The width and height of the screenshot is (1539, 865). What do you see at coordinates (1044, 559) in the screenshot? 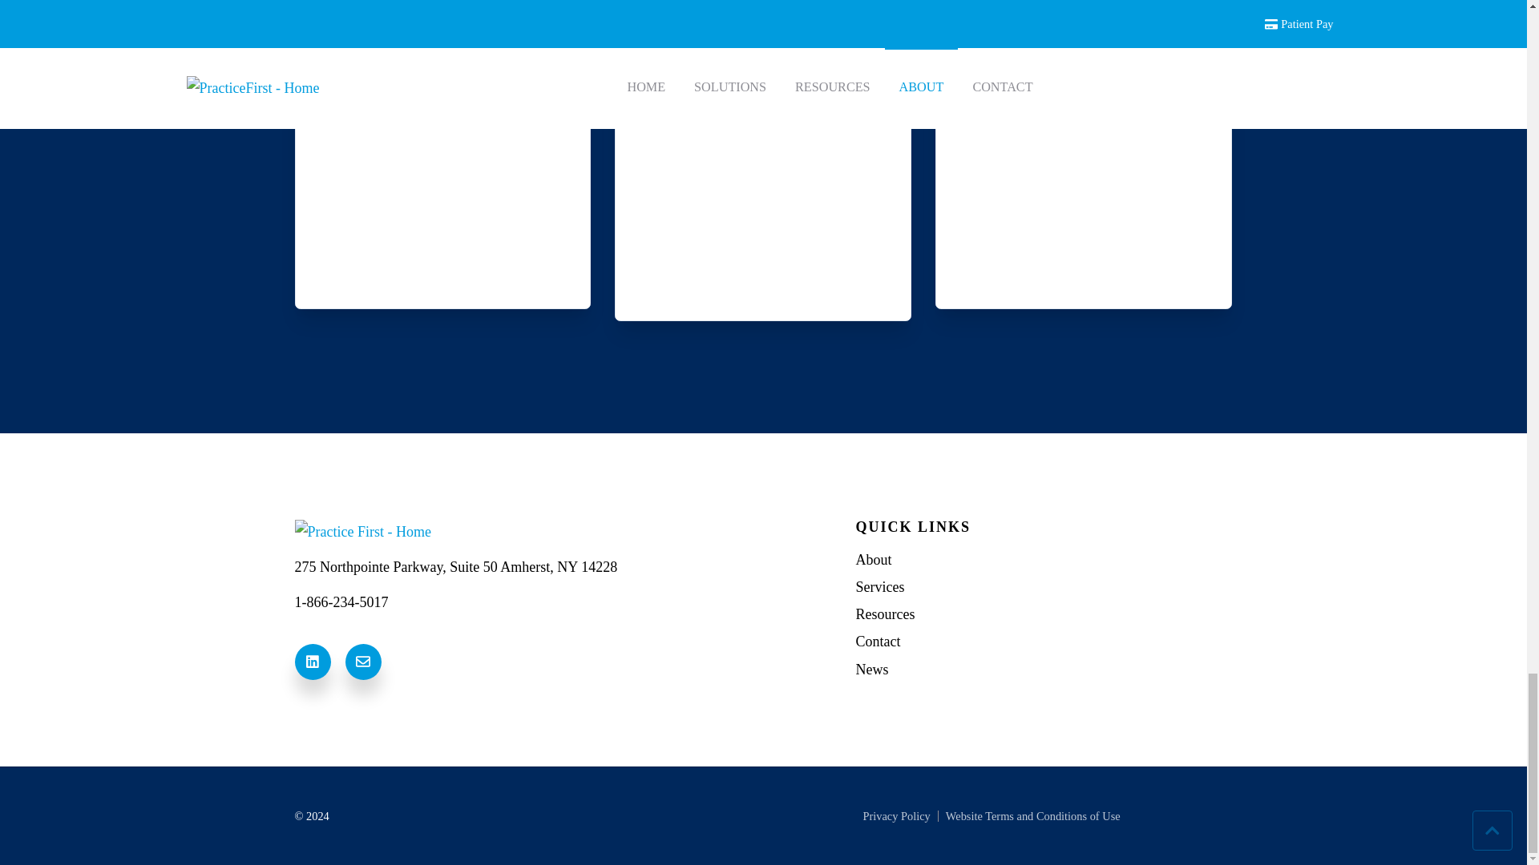
I see `About` at bounding box center [1044, 559].